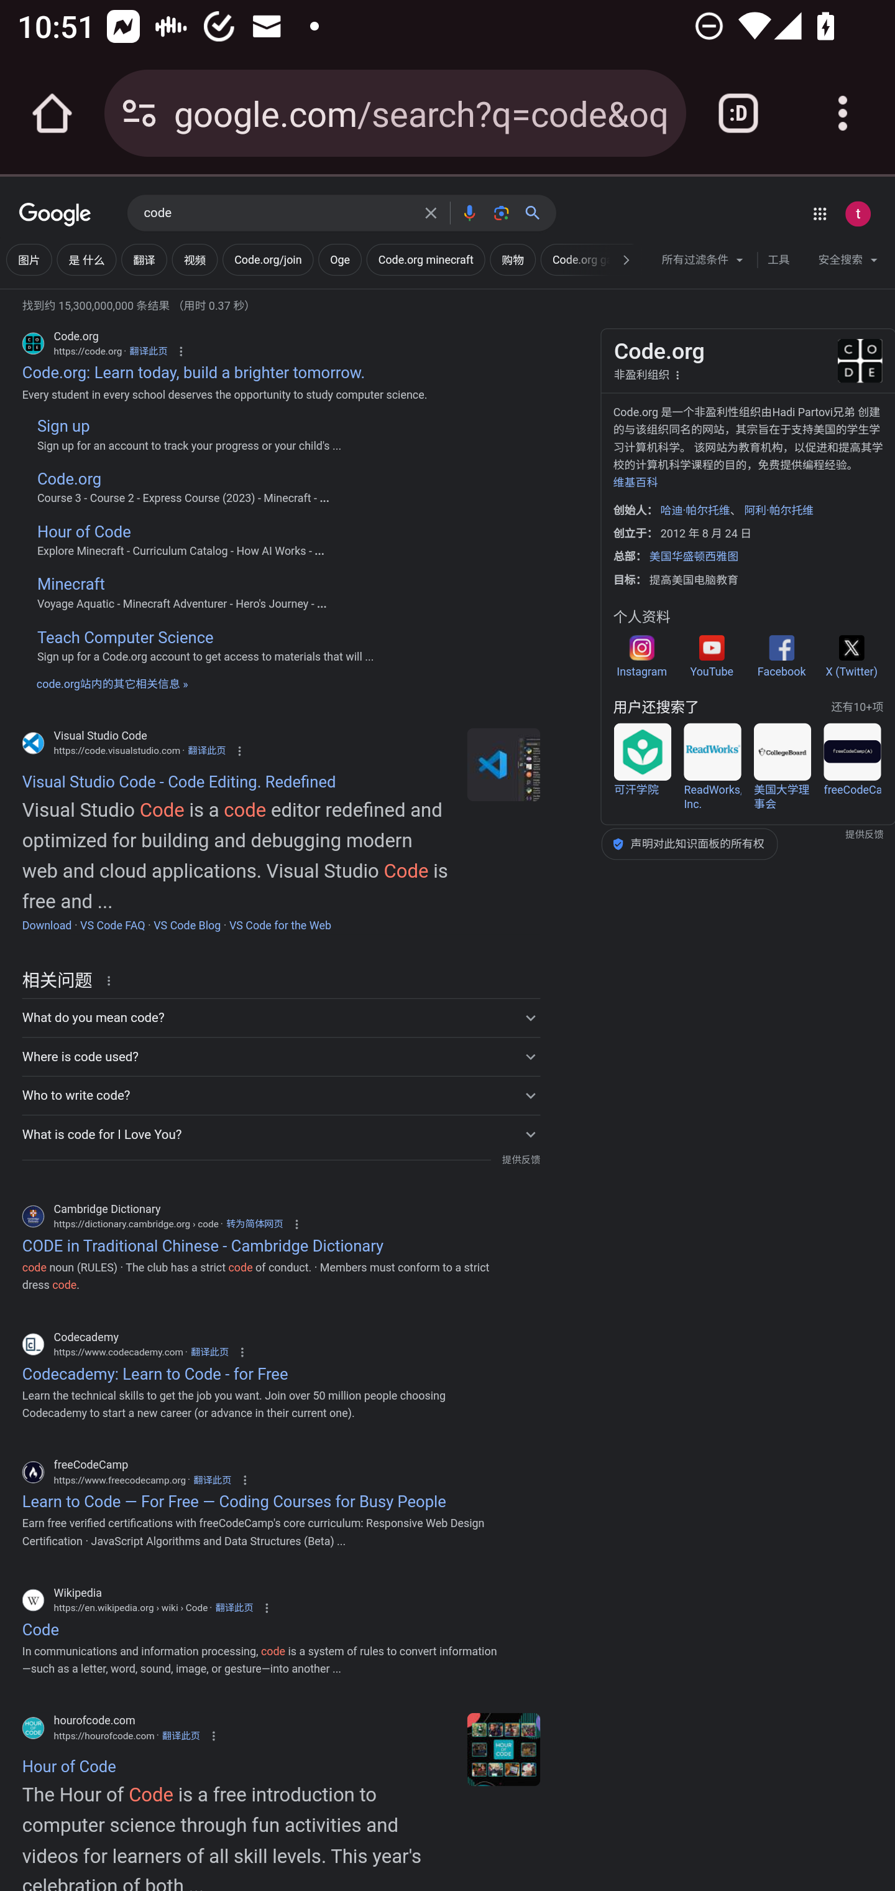 The width and height of the screenshot is (895, 1891). Describe the element at coordinates (503, 1750) in the screenshot. I see `hourofcode` at that location.